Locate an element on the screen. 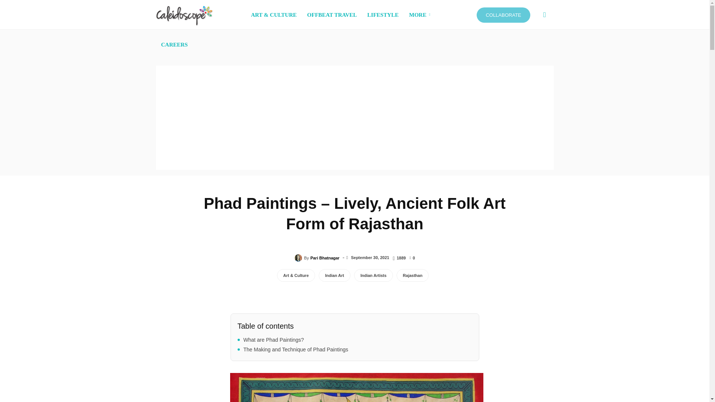 Image resolution: width=715 pixels, height=402 pixels. Indian Art is located at coordinates (334, 275).